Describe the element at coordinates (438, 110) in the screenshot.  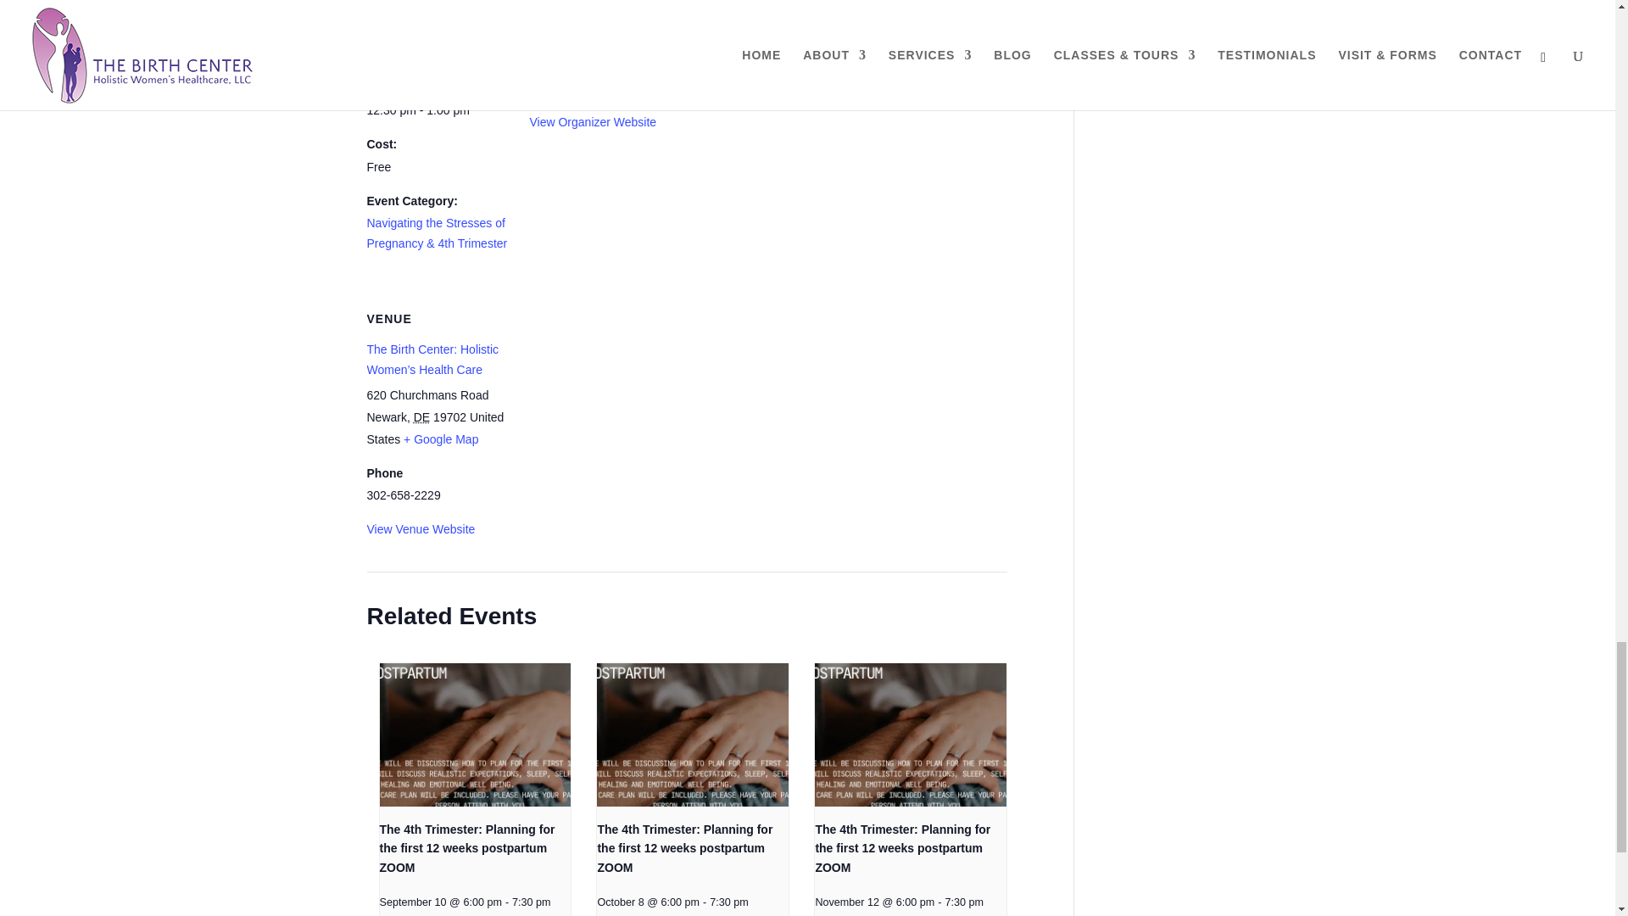
I see `2020-10-26` at that location.